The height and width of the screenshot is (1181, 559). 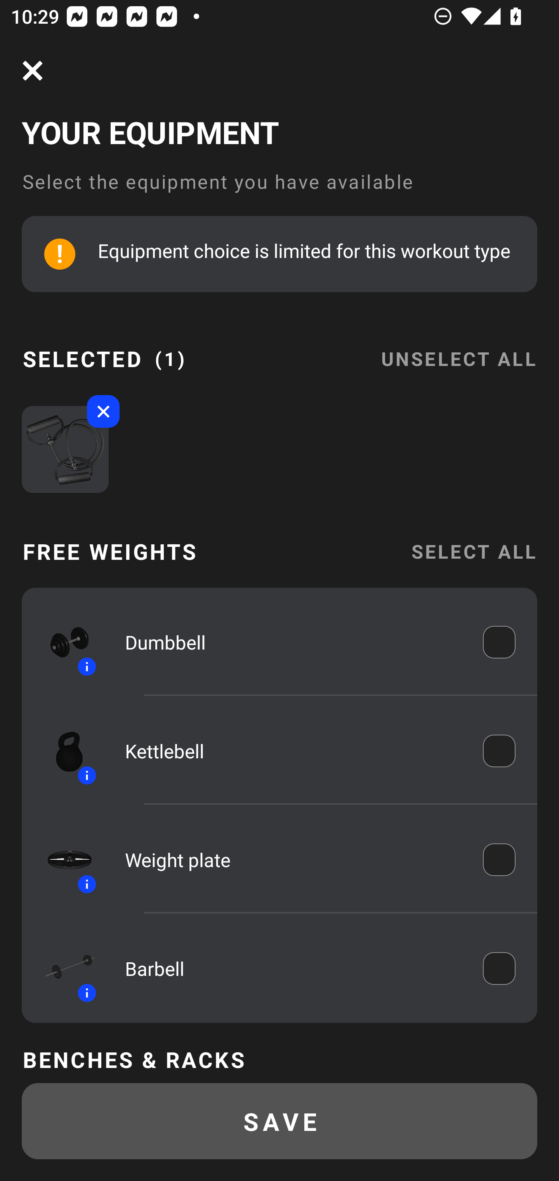 What do you see at coordinates (33, 71) in the screenshot?
I see `Navigation icon` at bounding box center [33, 71].